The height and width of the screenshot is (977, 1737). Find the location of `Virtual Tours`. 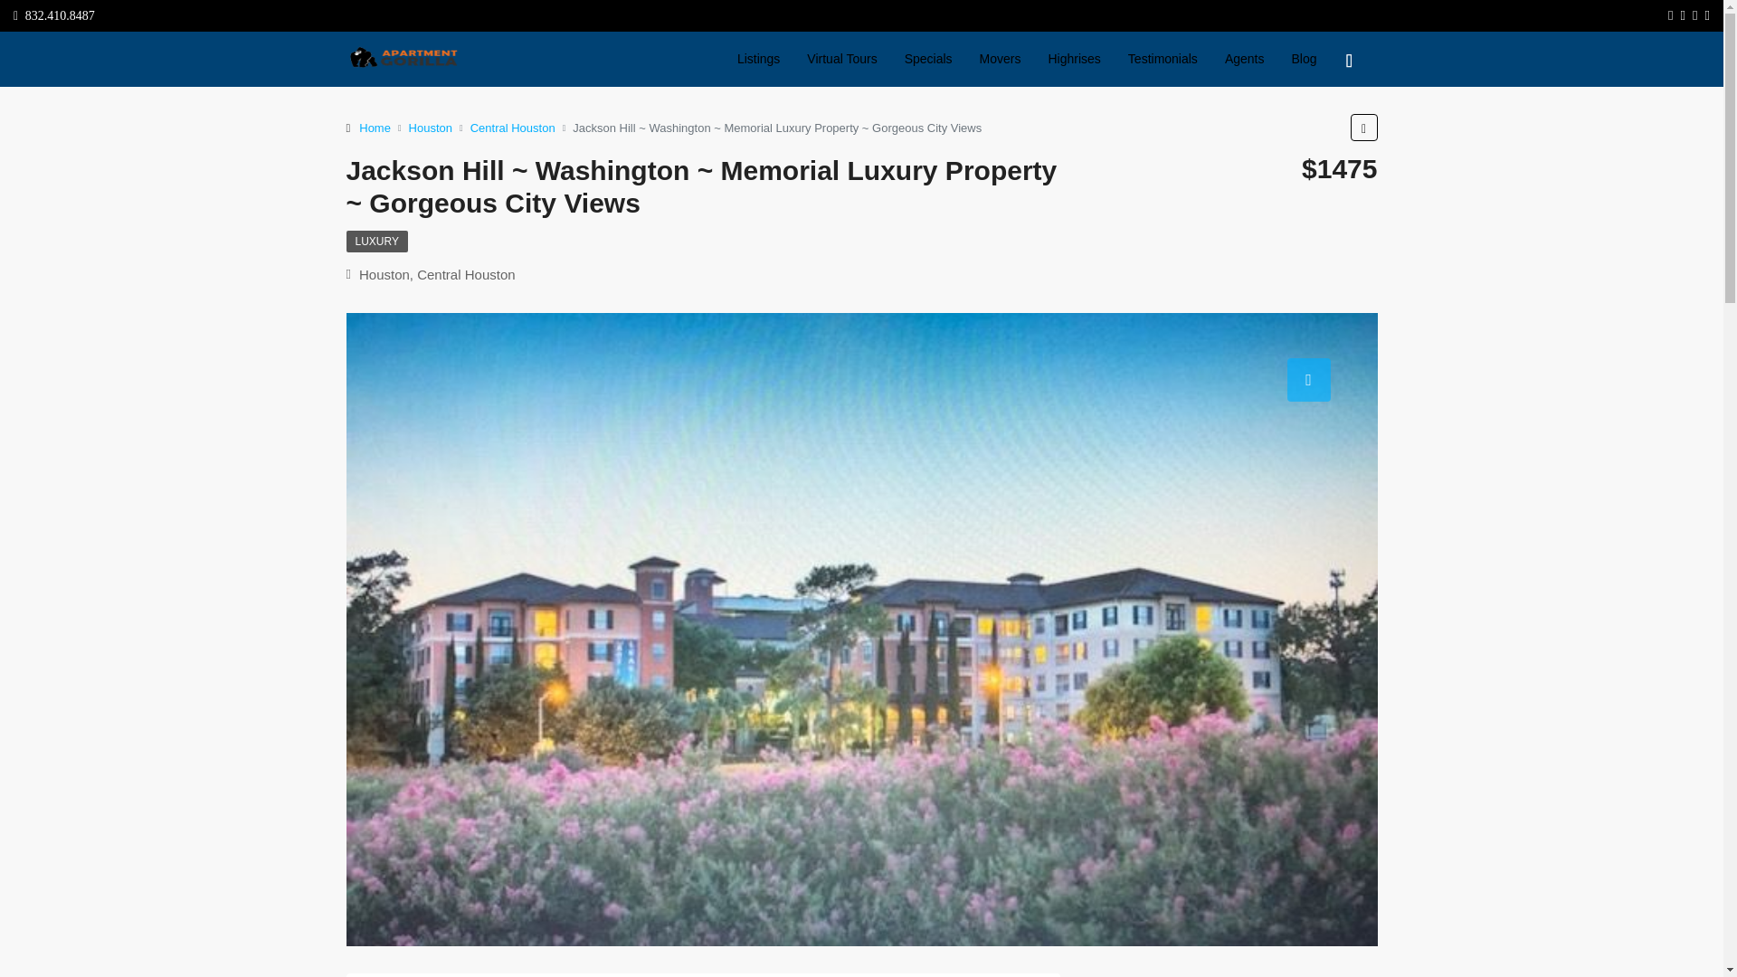

Virtual Tours is located at coordinates (841, 58).